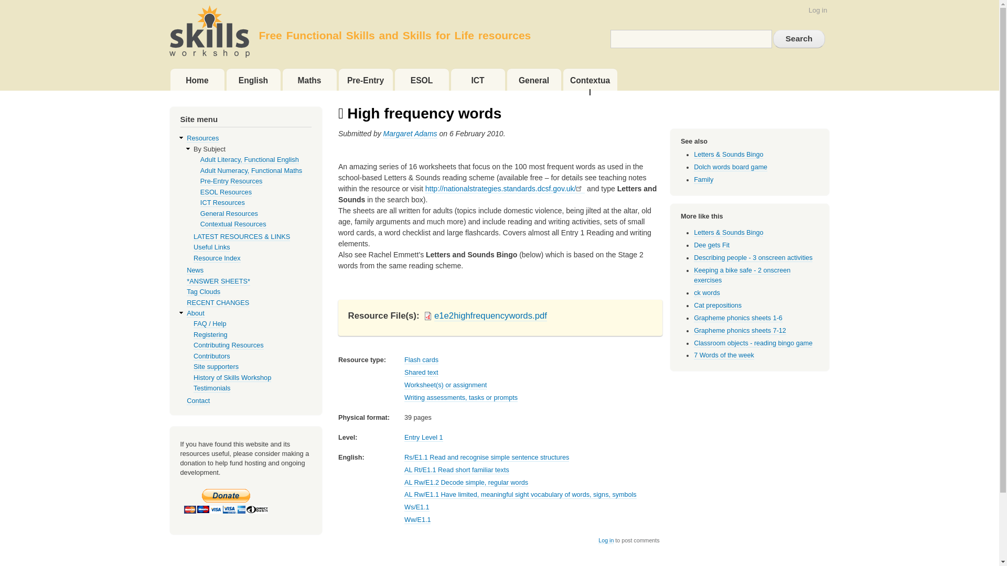  What do you see at coordinates (499, 1) in the screenshot?
I see `Skip to main content` at bounding box center [499, 1].